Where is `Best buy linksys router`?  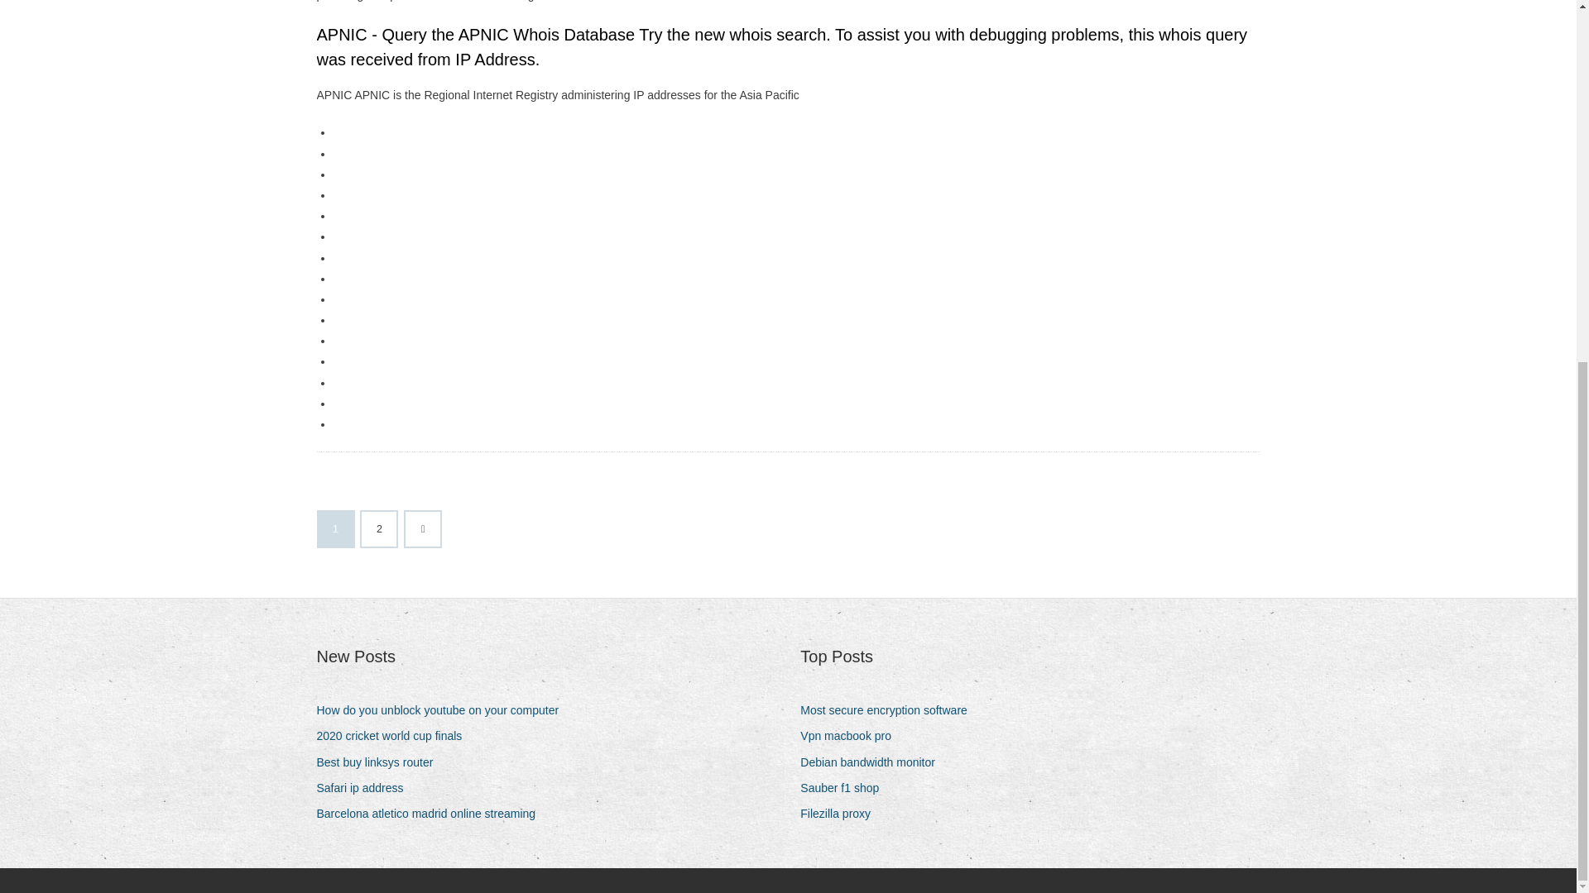
Best buy linksys router is located at coordinates (381, 762).